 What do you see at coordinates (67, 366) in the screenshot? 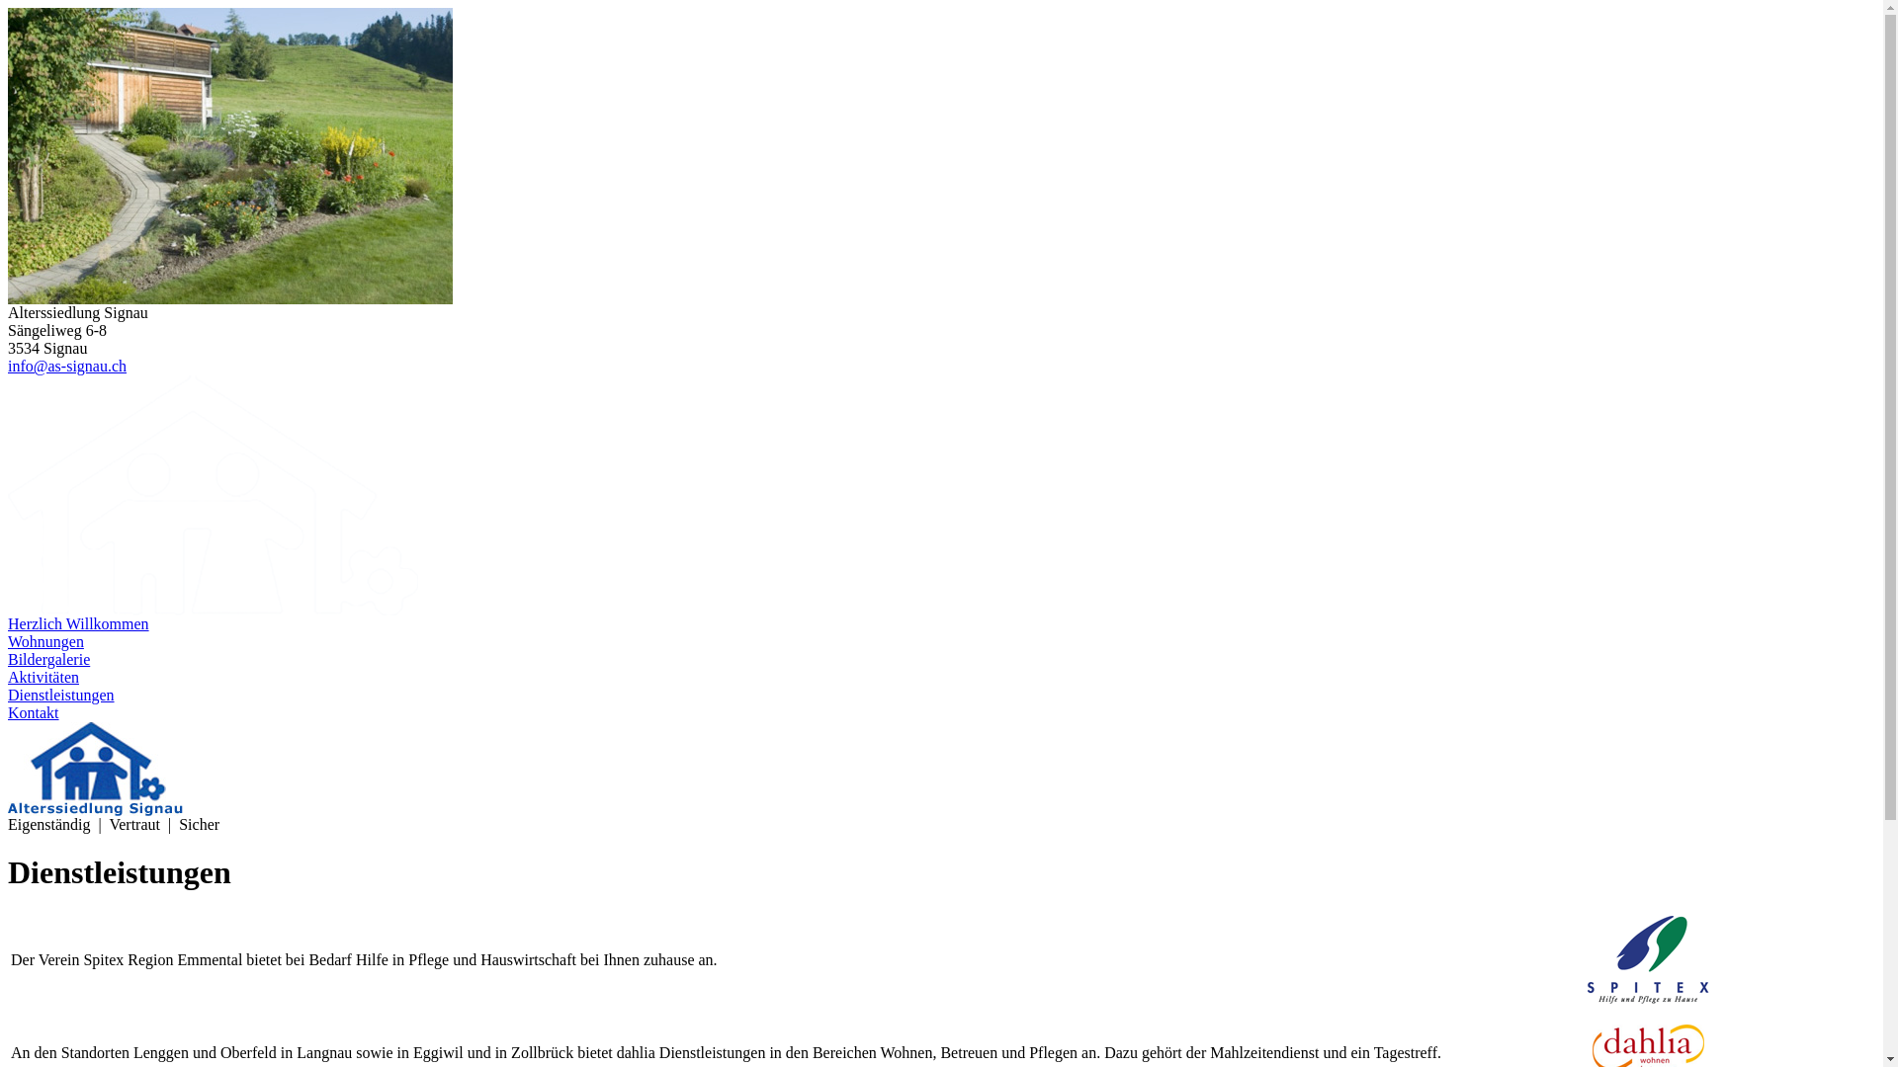
I see `info@as-signau.ch` at bounding box center [67, 366].